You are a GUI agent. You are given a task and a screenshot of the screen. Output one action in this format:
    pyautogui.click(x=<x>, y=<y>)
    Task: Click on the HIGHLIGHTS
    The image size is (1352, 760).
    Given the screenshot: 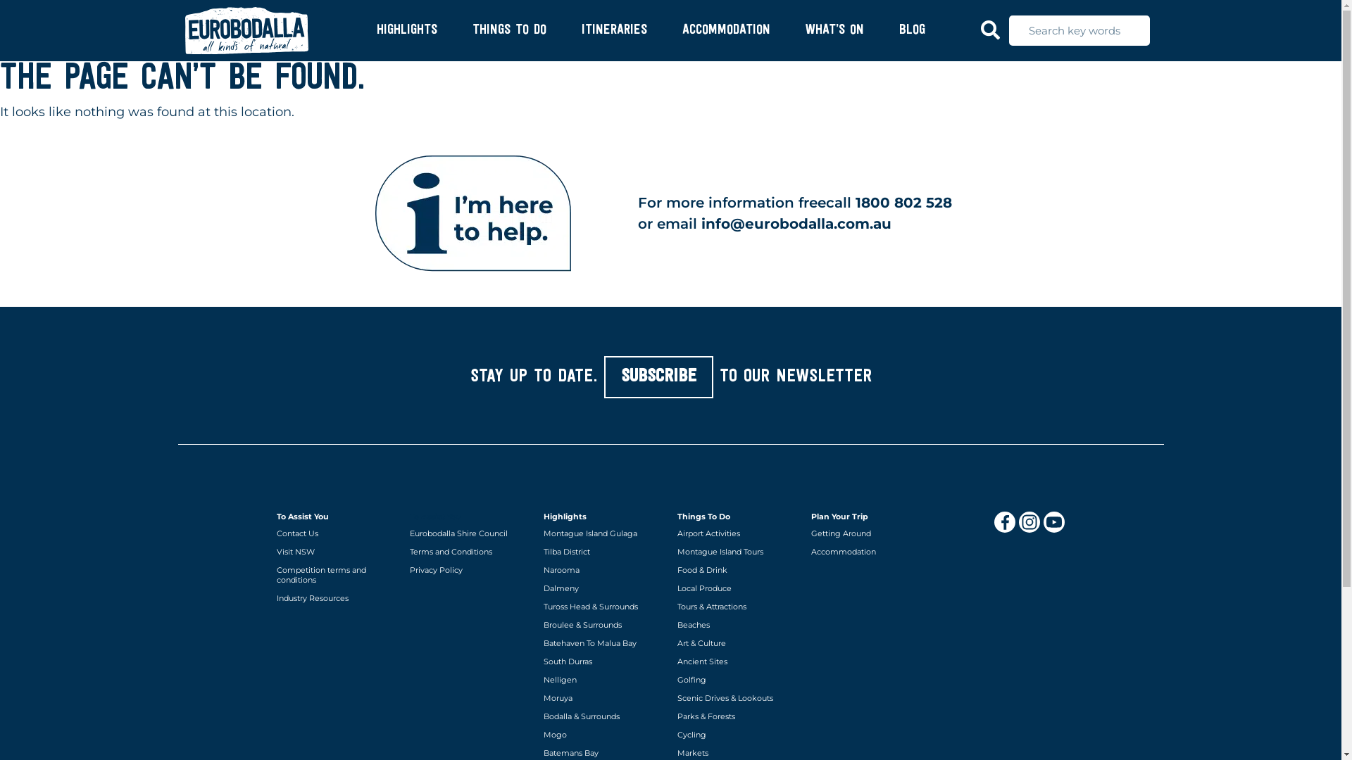 What is the action you would take?
    pyautogui.click(x=406, y=30)
    